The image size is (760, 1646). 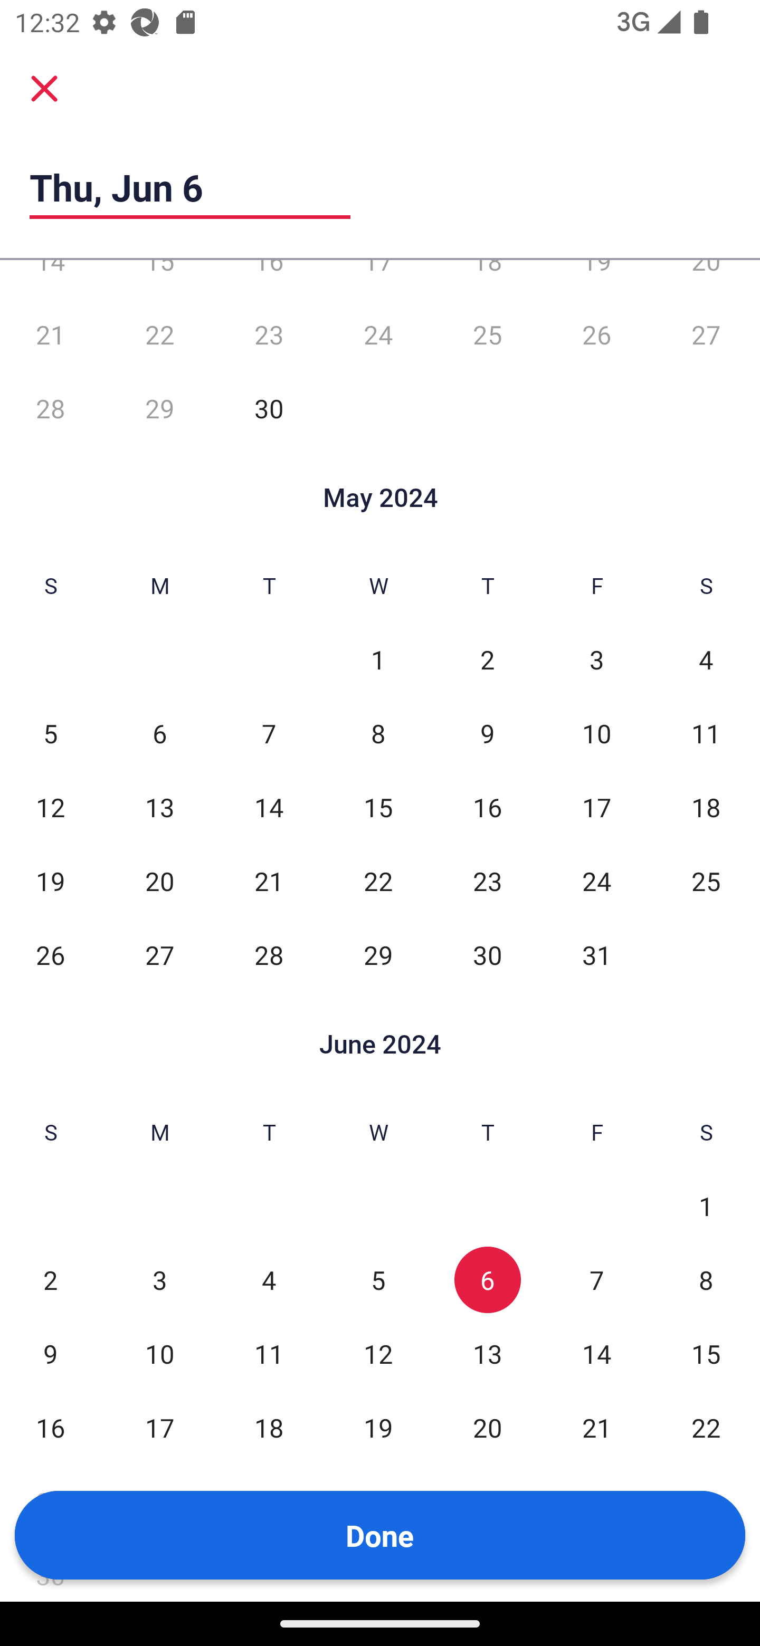 What do you see at coordinates (269, 955) in the screenshot?
I see `28 Tue, May 28, Not Selected` at bounding box center [269, 955].